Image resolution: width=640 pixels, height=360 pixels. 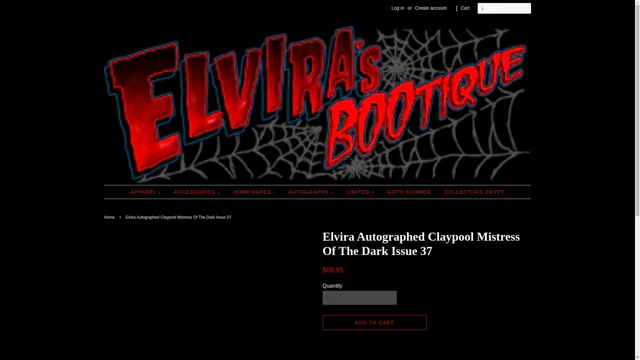 What do you see at coordinates (110, 217) in the screenshot?
I see `Back to the frontpage` at bounding box center [110, 217].